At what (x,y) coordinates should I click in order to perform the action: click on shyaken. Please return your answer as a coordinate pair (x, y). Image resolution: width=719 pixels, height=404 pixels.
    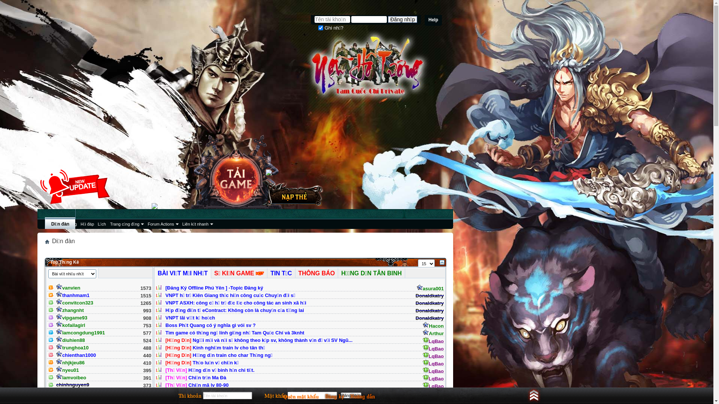
    Looking at the image, I should click on (69, 393).